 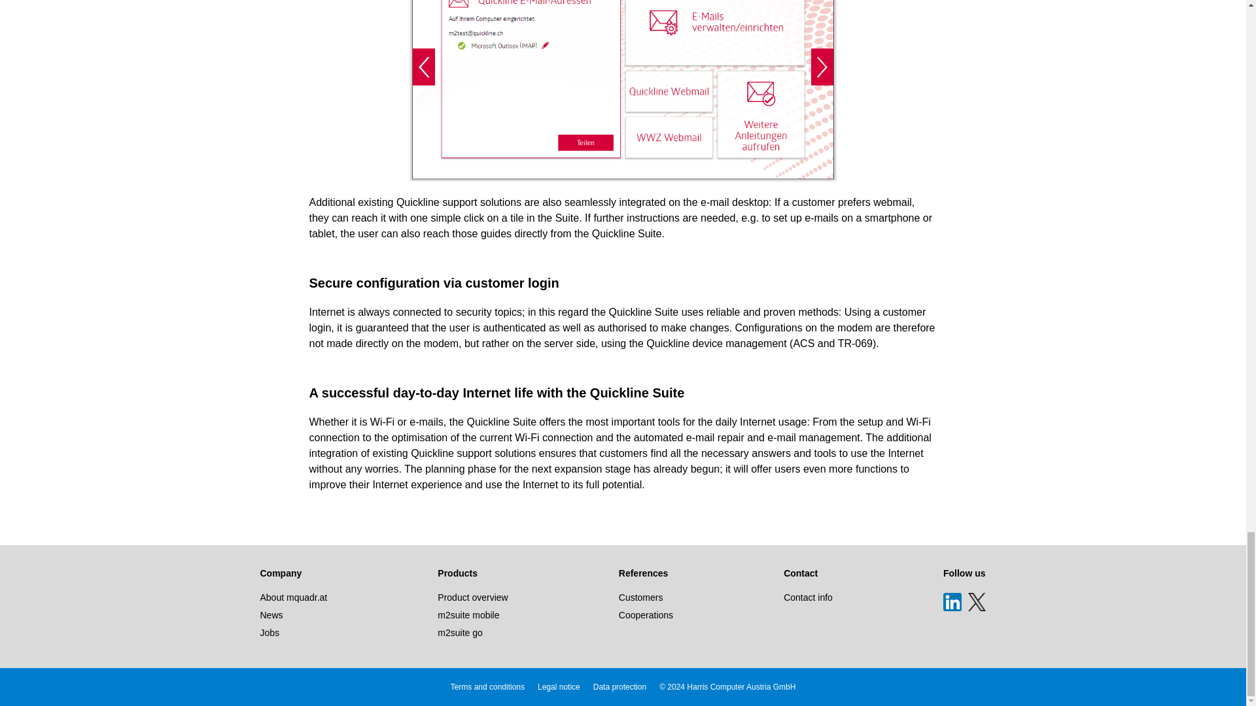 What do you see at coordinates (559, 687) in the screenshot?
I see `Legal notice` at bounding box center [559, 687].